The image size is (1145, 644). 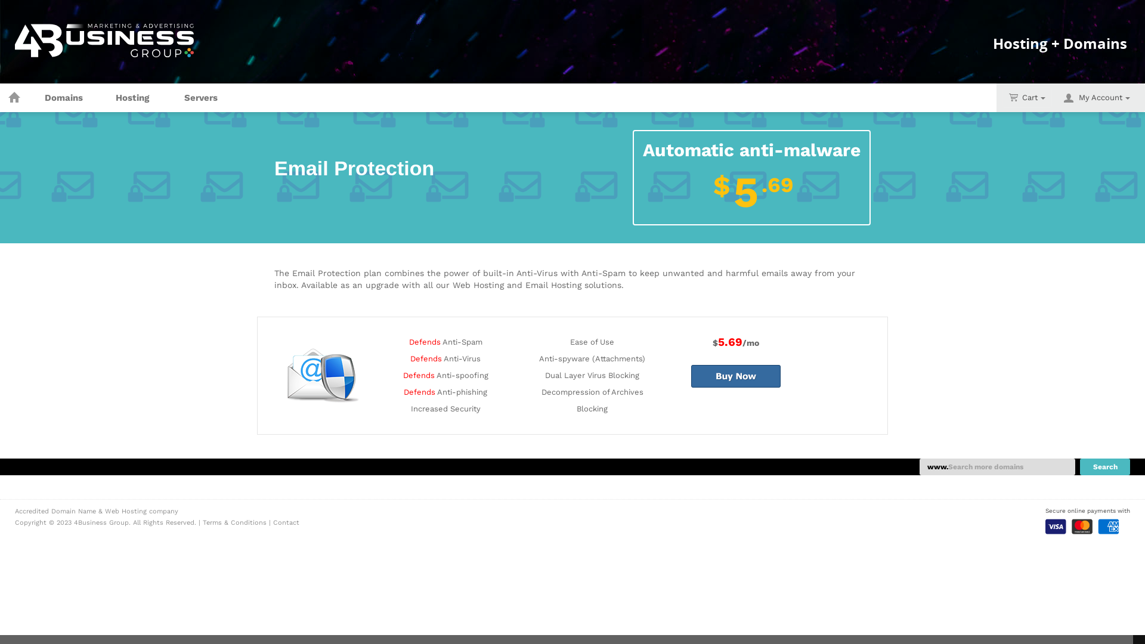 What do you see at coordinates (64, 98) in the screenshot?
I see `Domains` at bounding box center [64, 98].